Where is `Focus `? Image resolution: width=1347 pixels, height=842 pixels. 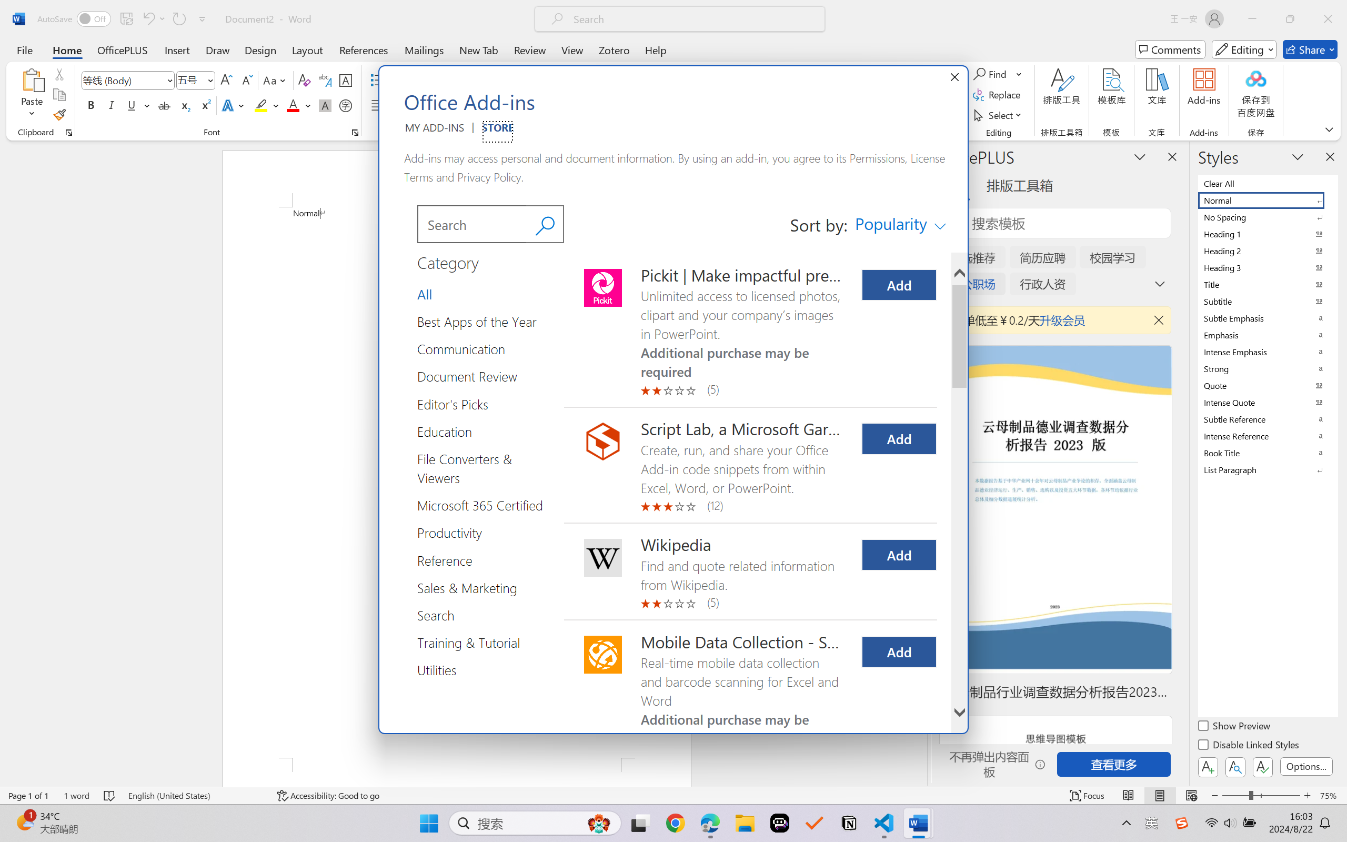 Focus  is located at coordinates (1088, 796).